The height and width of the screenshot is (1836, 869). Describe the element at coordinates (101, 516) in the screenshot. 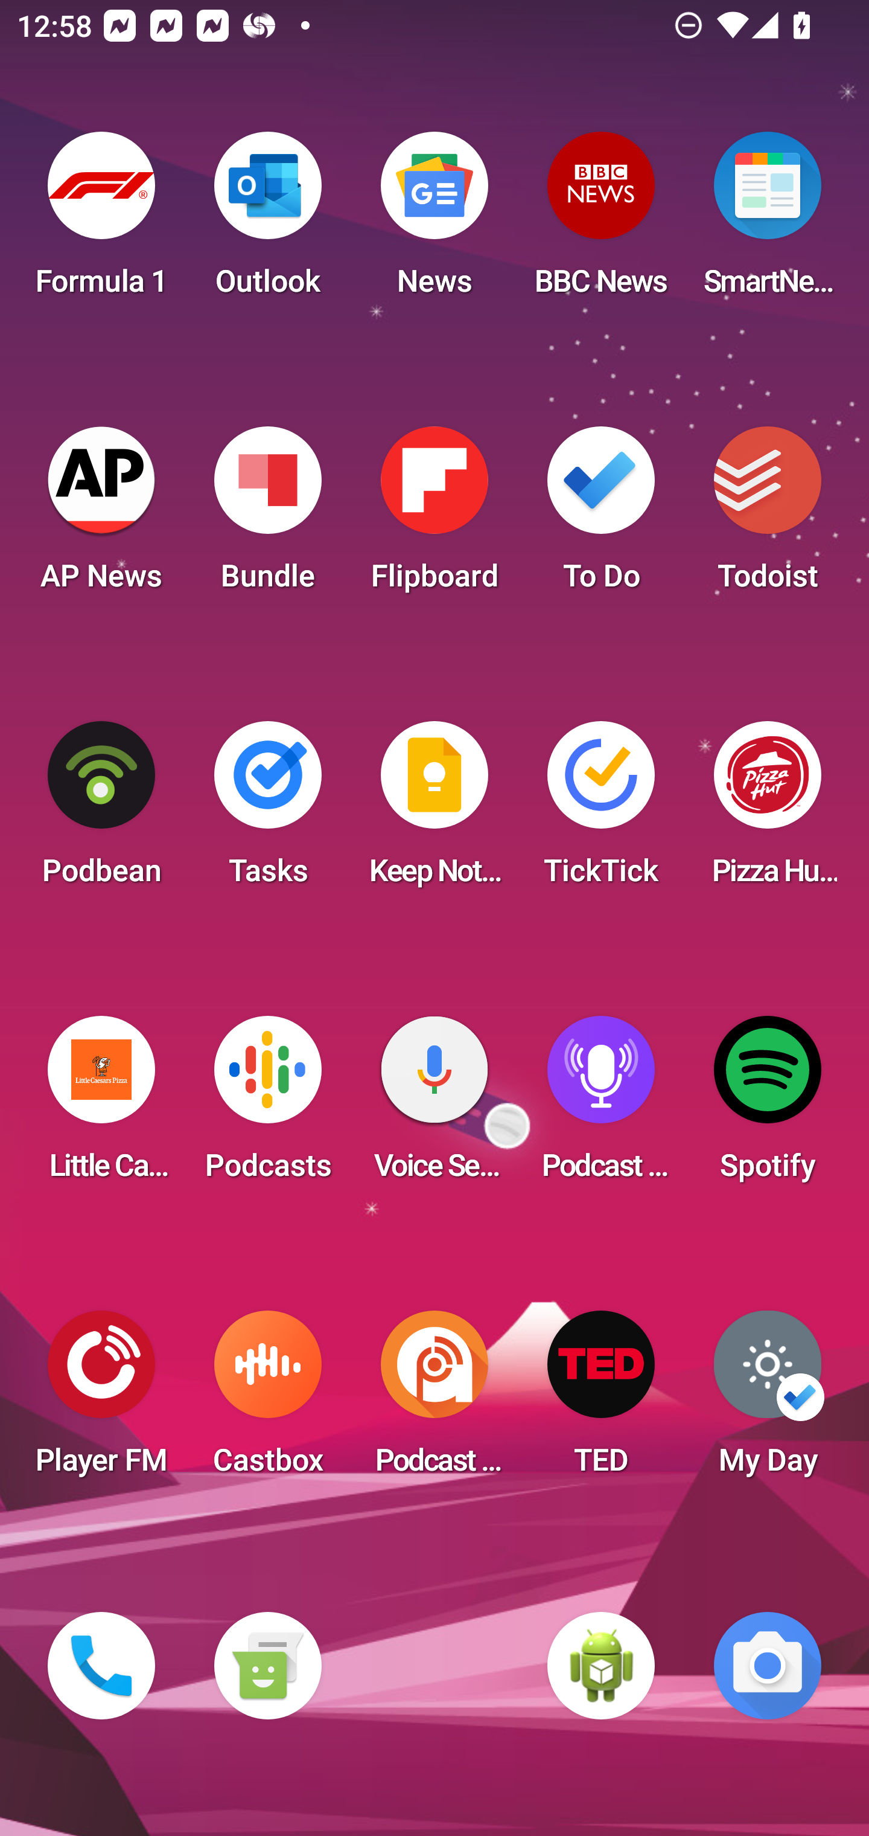

I see `AP News` at that location.